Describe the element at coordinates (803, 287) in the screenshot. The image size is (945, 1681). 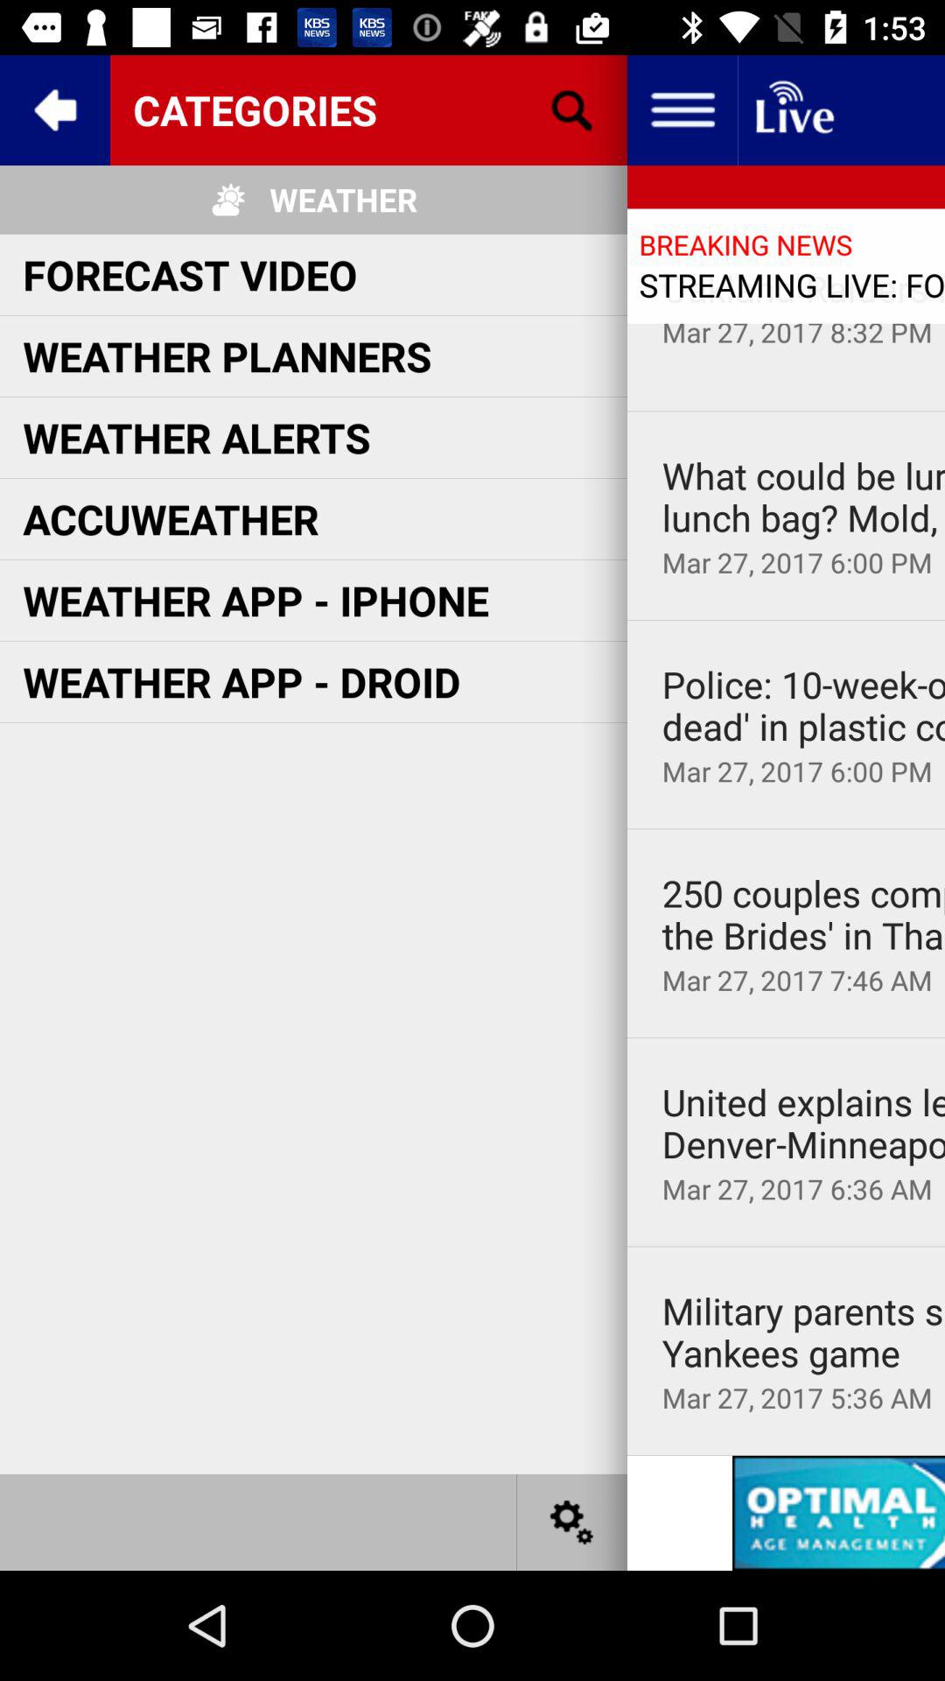
I see `turn on the icon below the breaking news item` at that location.